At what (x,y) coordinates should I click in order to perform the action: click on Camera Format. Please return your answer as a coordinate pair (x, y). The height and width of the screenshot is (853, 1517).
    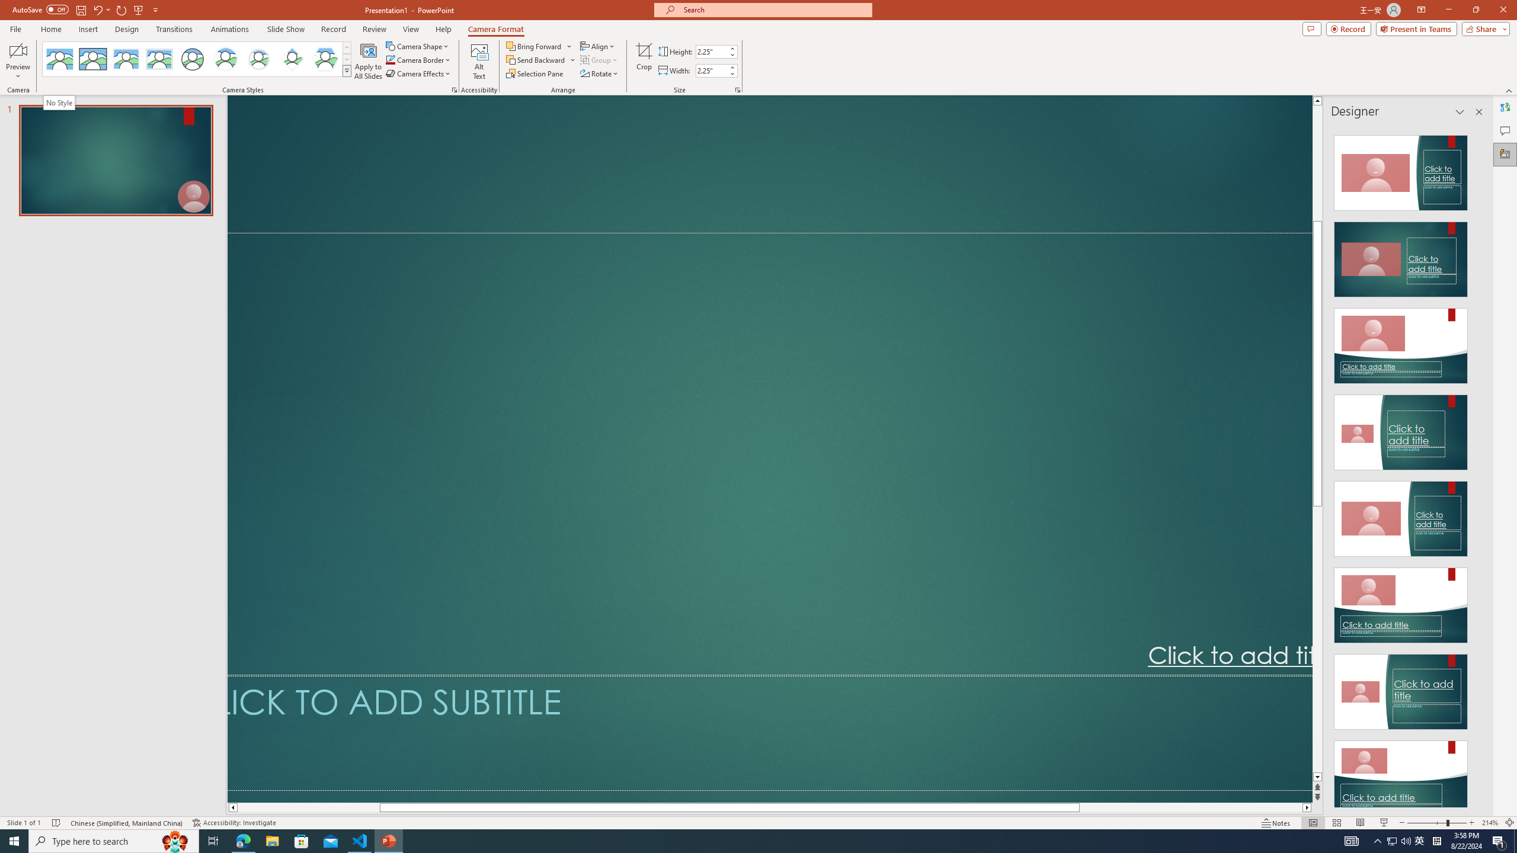
    Looking at the image, I should click on (496, 29).